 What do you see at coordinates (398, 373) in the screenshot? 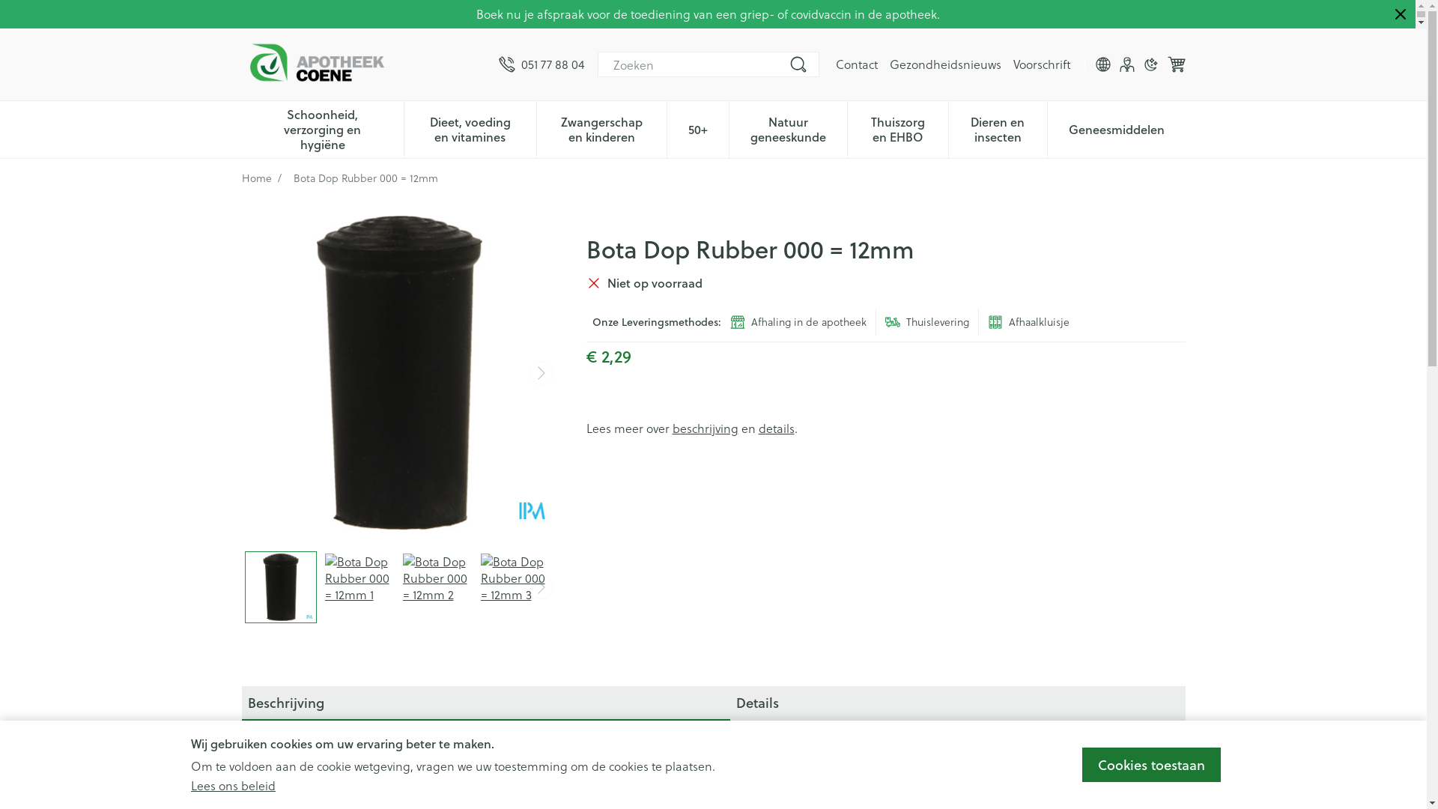
I see `Bota Dop Rubber 000 = 12mm` at bounding box center [398, 373].